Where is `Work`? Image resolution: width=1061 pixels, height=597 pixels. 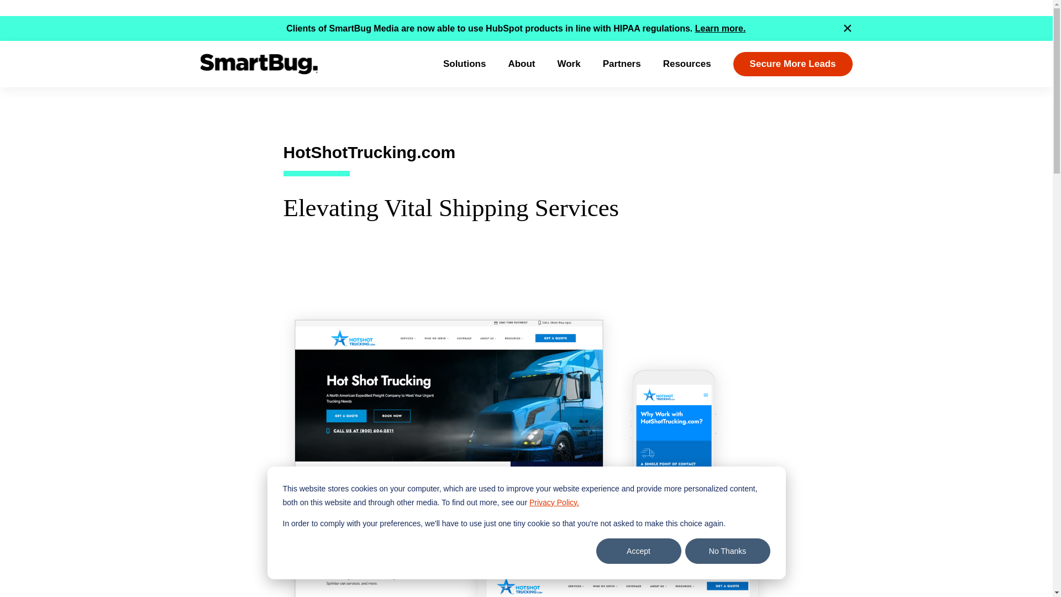 Work is located at coordinates (569, 64).